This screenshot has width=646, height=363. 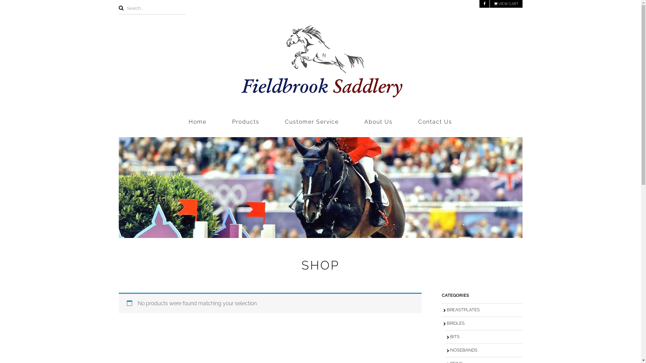 What do you see at coordinates (379, 122) in the screenshot?
I see `About Us` at bounding box center [379, 122].